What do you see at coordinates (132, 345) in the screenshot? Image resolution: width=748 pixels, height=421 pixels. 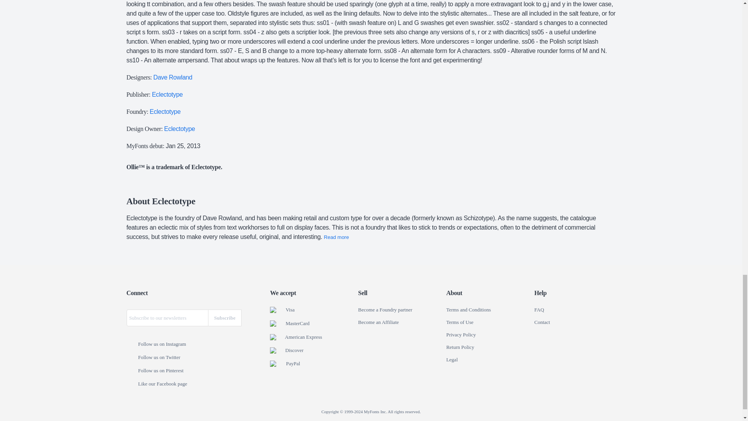 I see `Follow us on Instagram` at bounding box center [132, 345].